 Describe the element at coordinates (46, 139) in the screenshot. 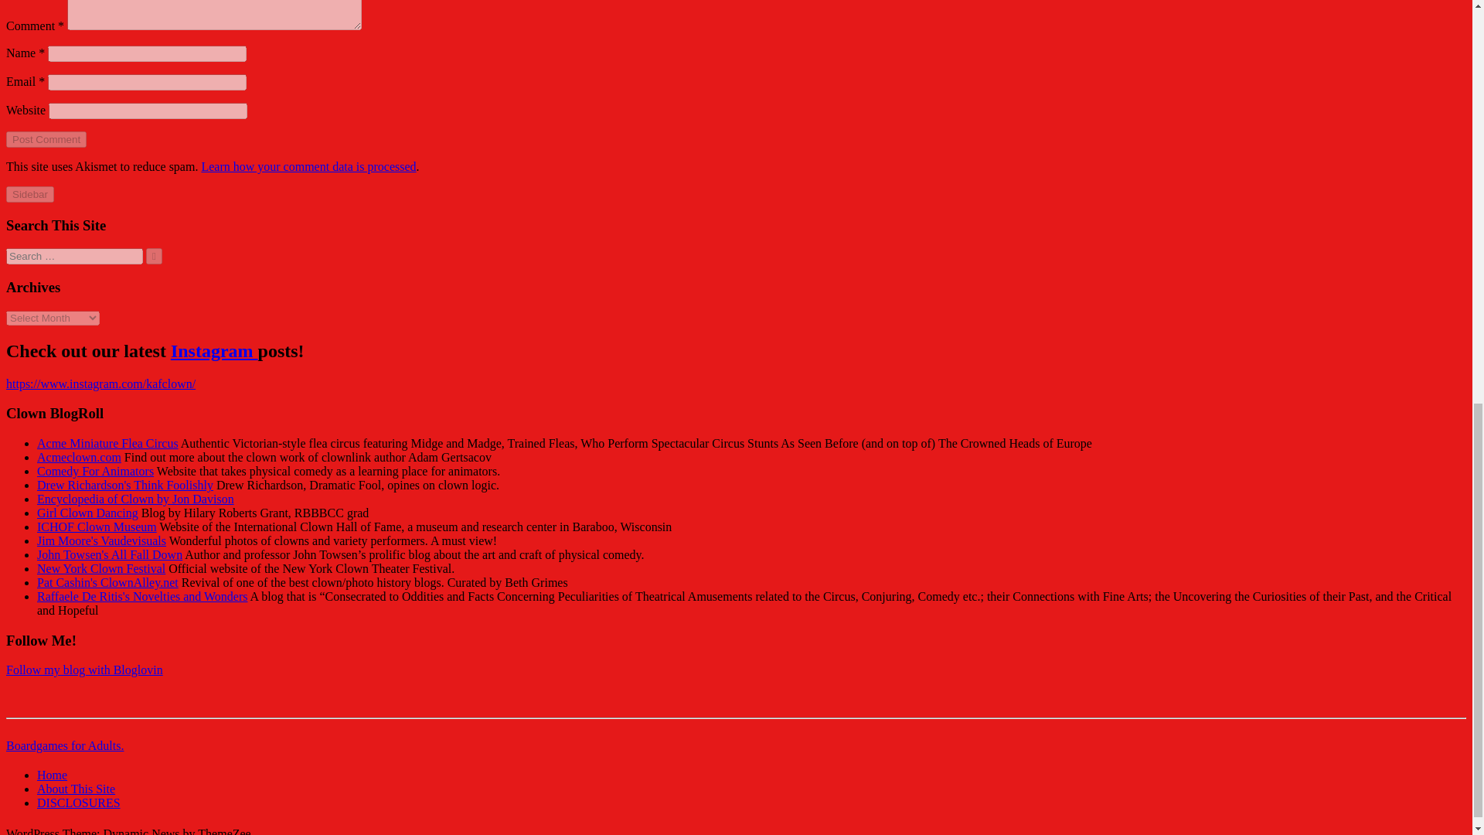

I see `Post Comment` at that location.